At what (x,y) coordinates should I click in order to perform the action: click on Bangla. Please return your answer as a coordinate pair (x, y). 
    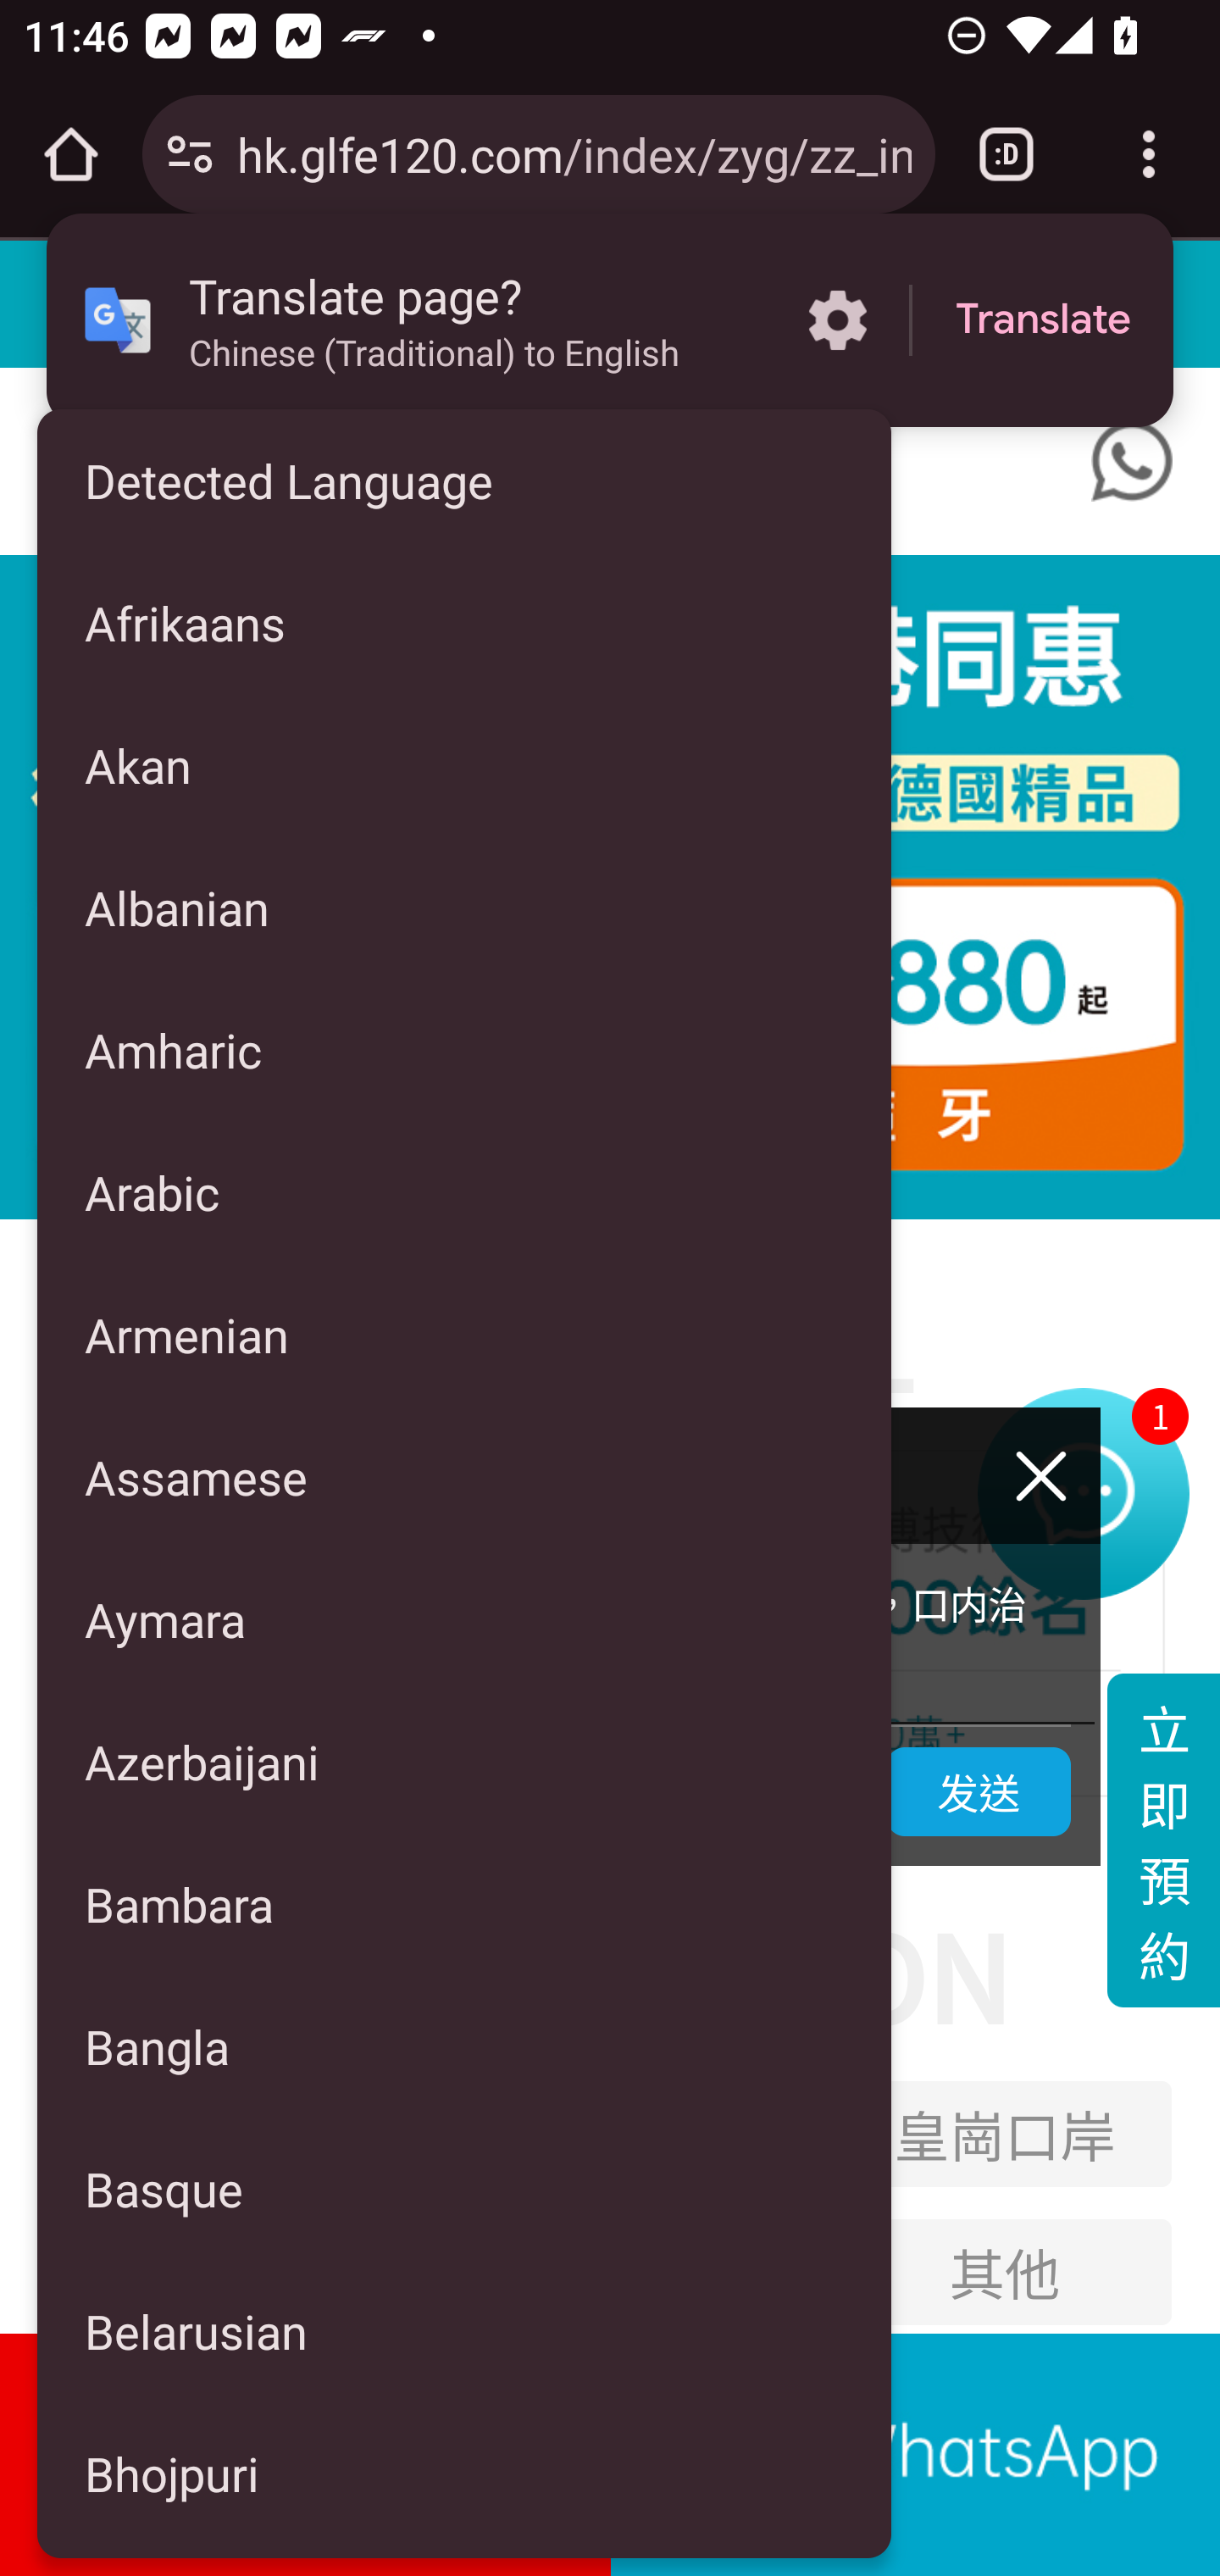
    Looking at the image, I should click on (464, 2046).